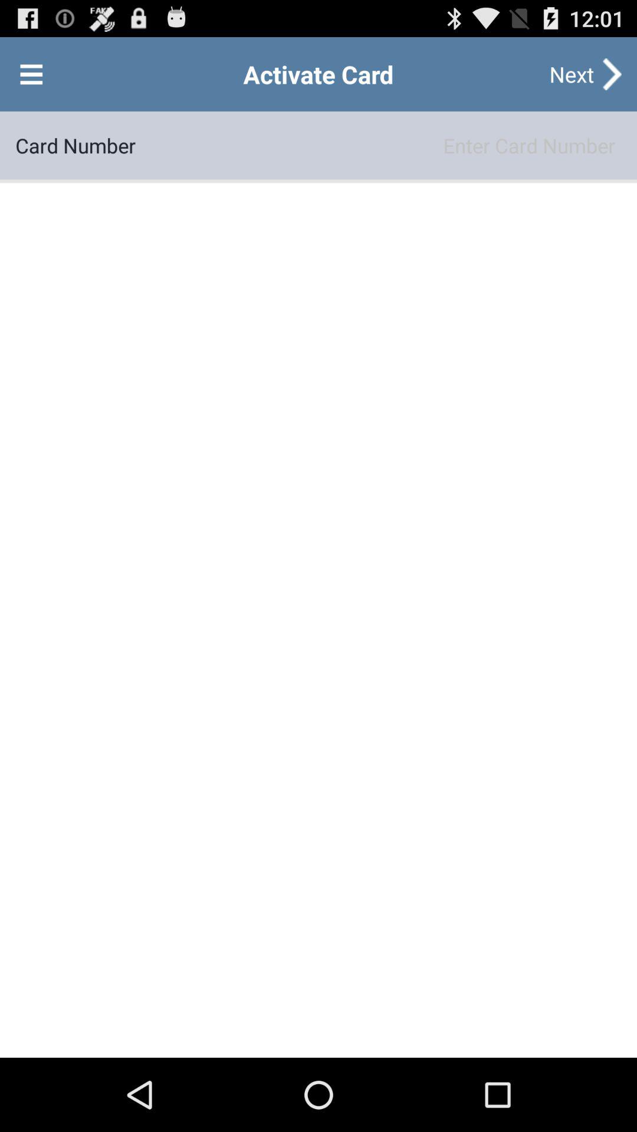 The width and height of the screenshot is (637, 1132). Describe the element at coordinates (572, 74) in the screenshot. I see `turn off the next icon` at that location.